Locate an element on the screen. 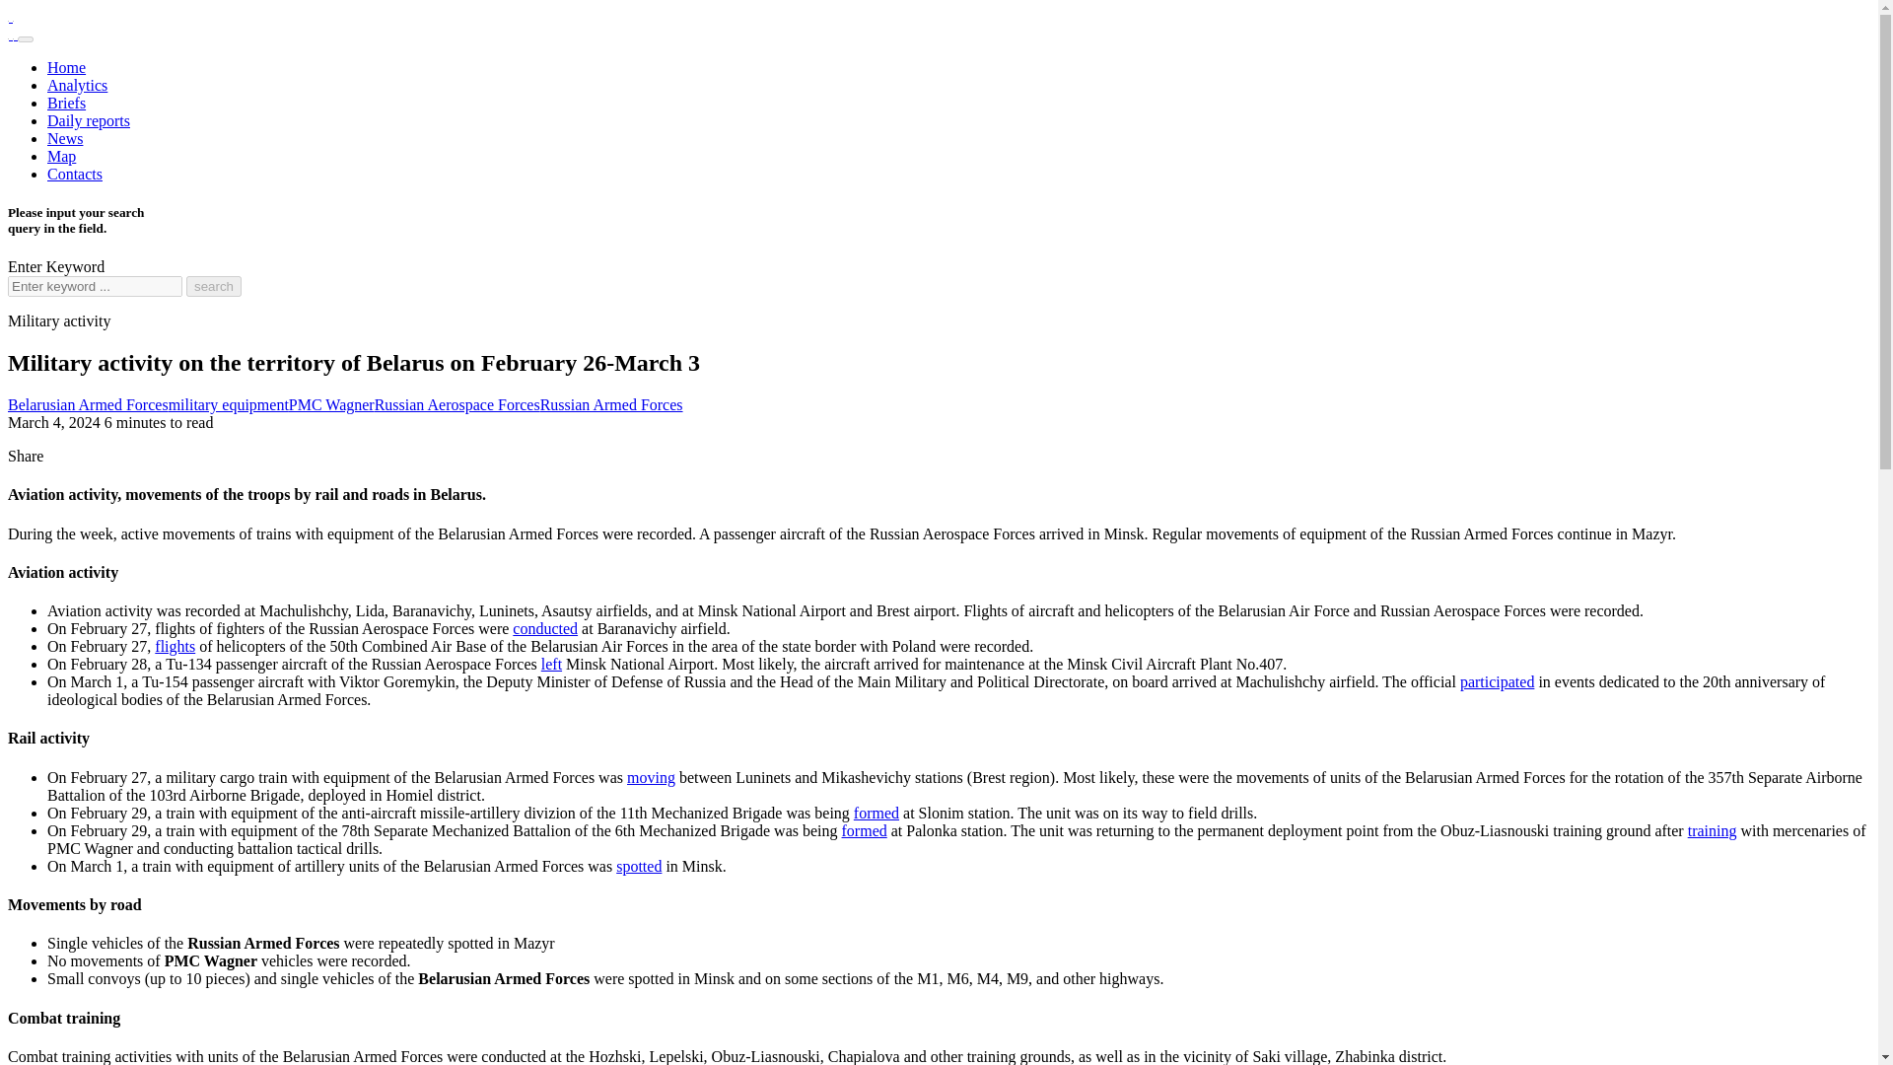 The image size is (1893, 1065). flights is located at coordinates (175, 646).